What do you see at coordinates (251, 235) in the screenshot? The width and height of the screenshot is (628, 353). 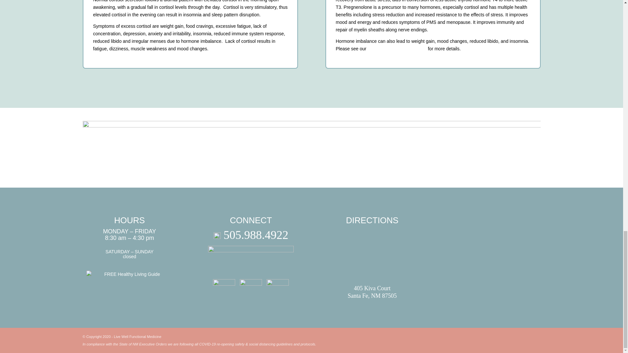 I see `505.988.4922` at bounding box center [251, 235].